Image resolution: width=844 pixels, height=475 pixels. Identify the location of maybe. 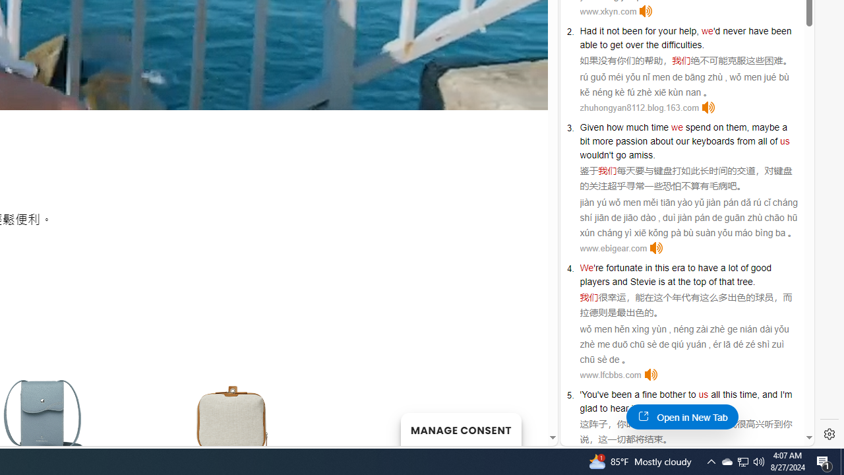
(766, 127).